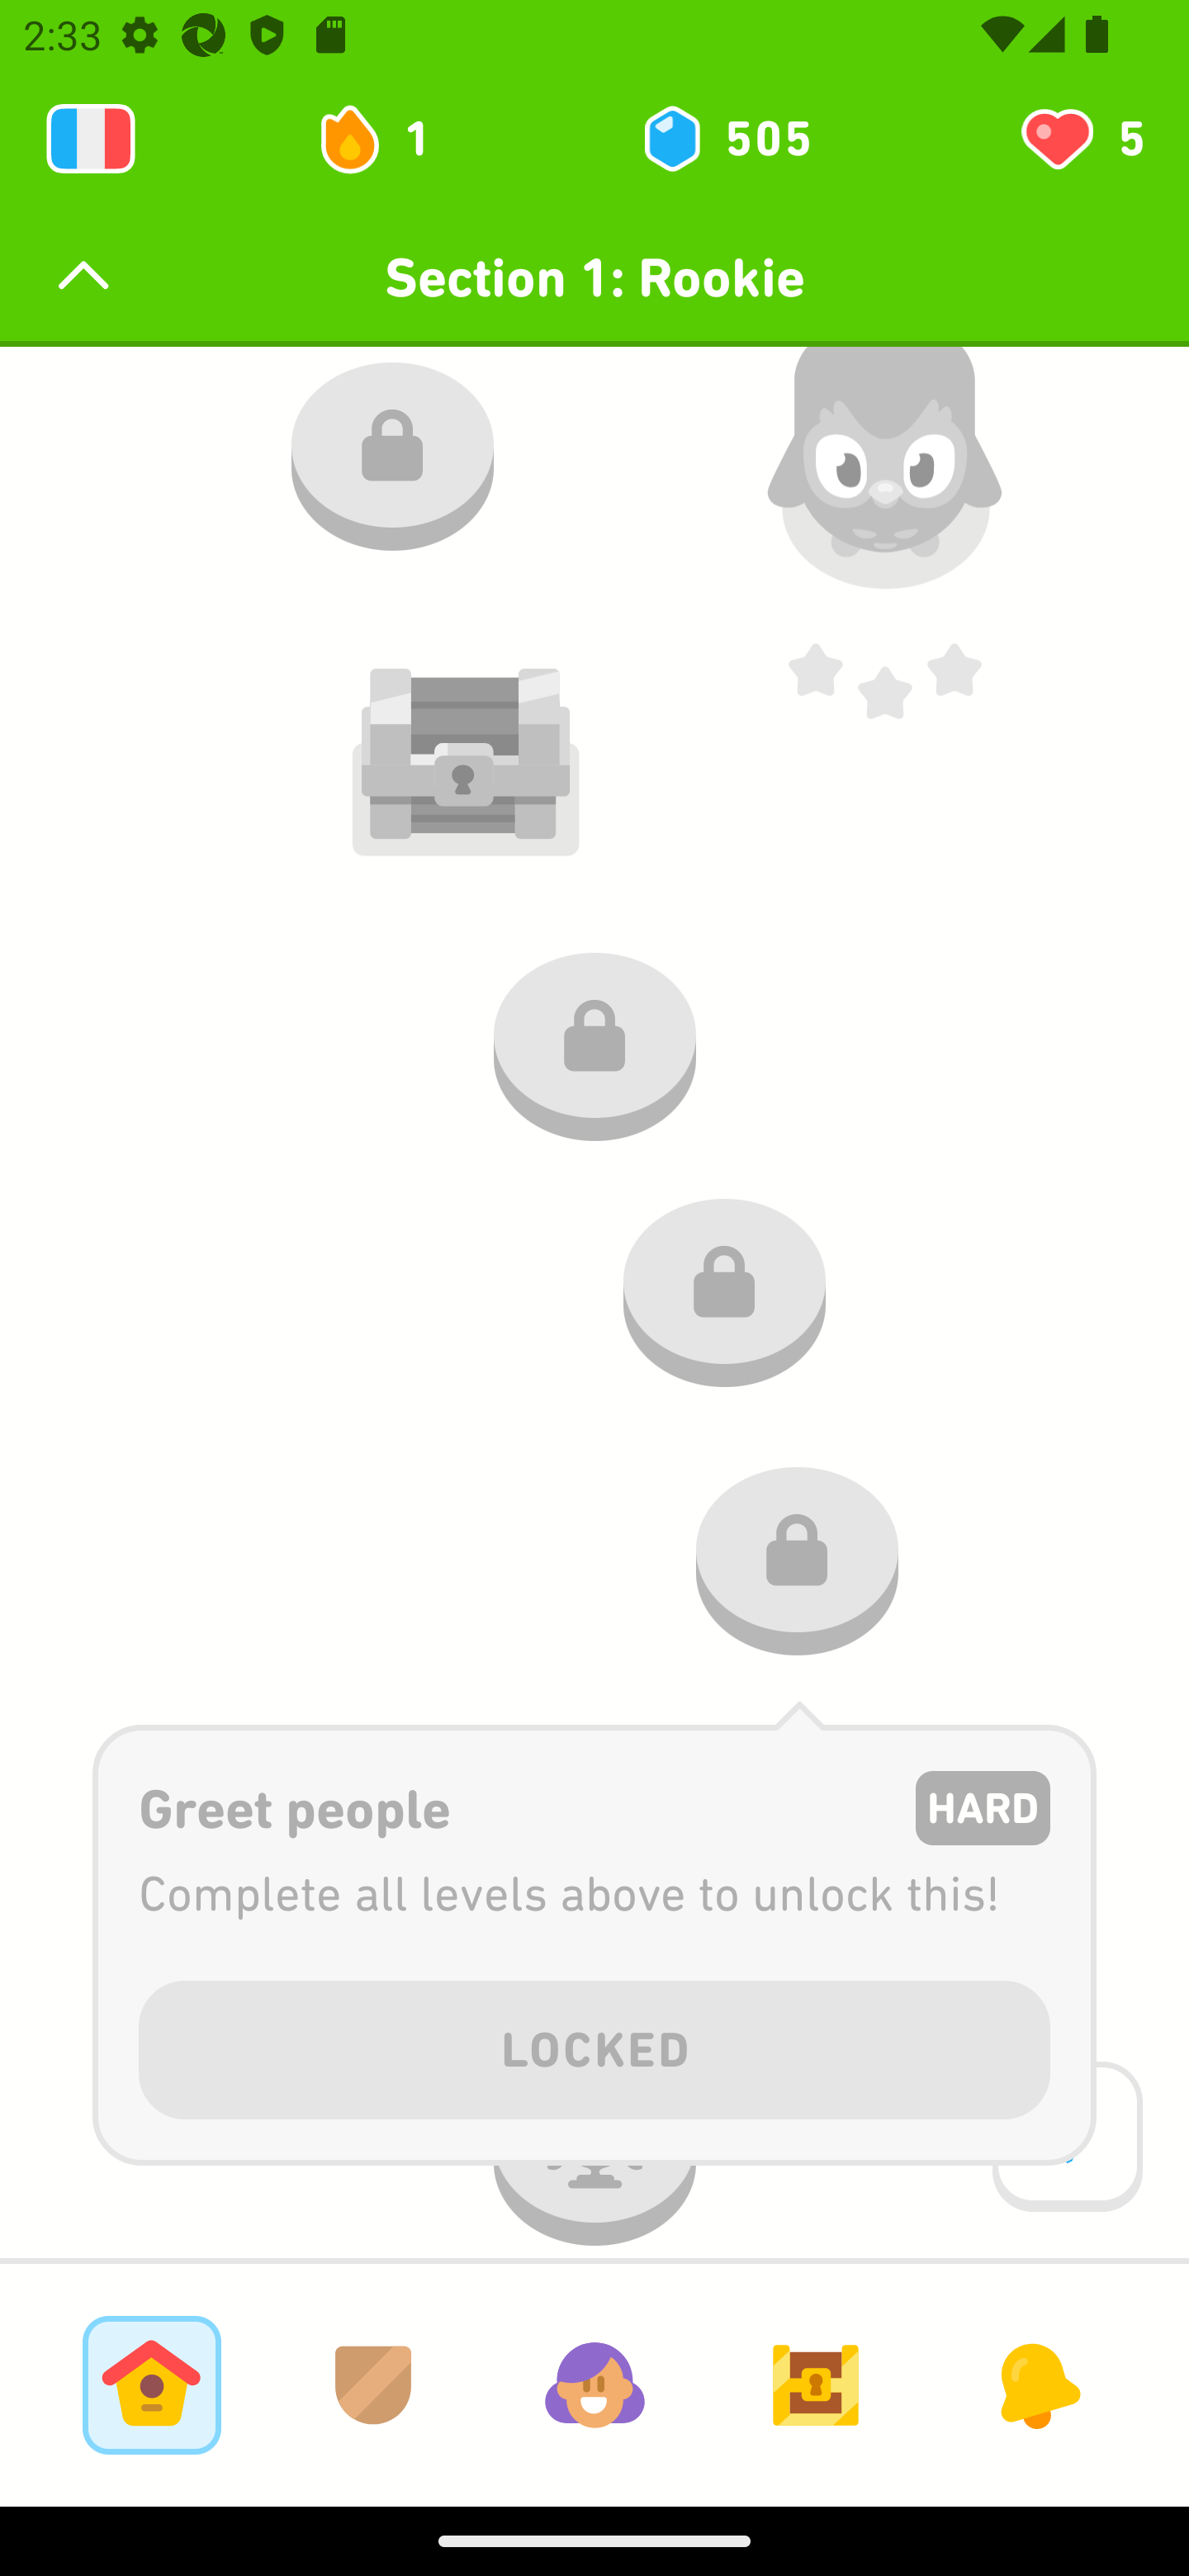 This screenshot has height=2576, width=1189. I want to click on Learning 2131888976, so click(91, 139).